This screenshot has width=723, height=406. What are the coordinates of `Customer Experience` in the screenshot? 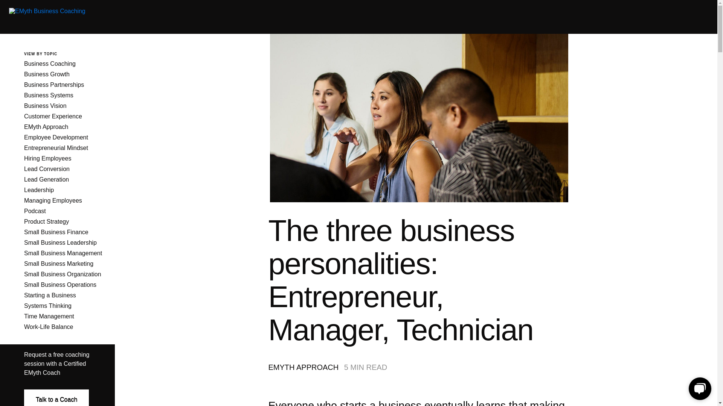 It's located at (53, 116).